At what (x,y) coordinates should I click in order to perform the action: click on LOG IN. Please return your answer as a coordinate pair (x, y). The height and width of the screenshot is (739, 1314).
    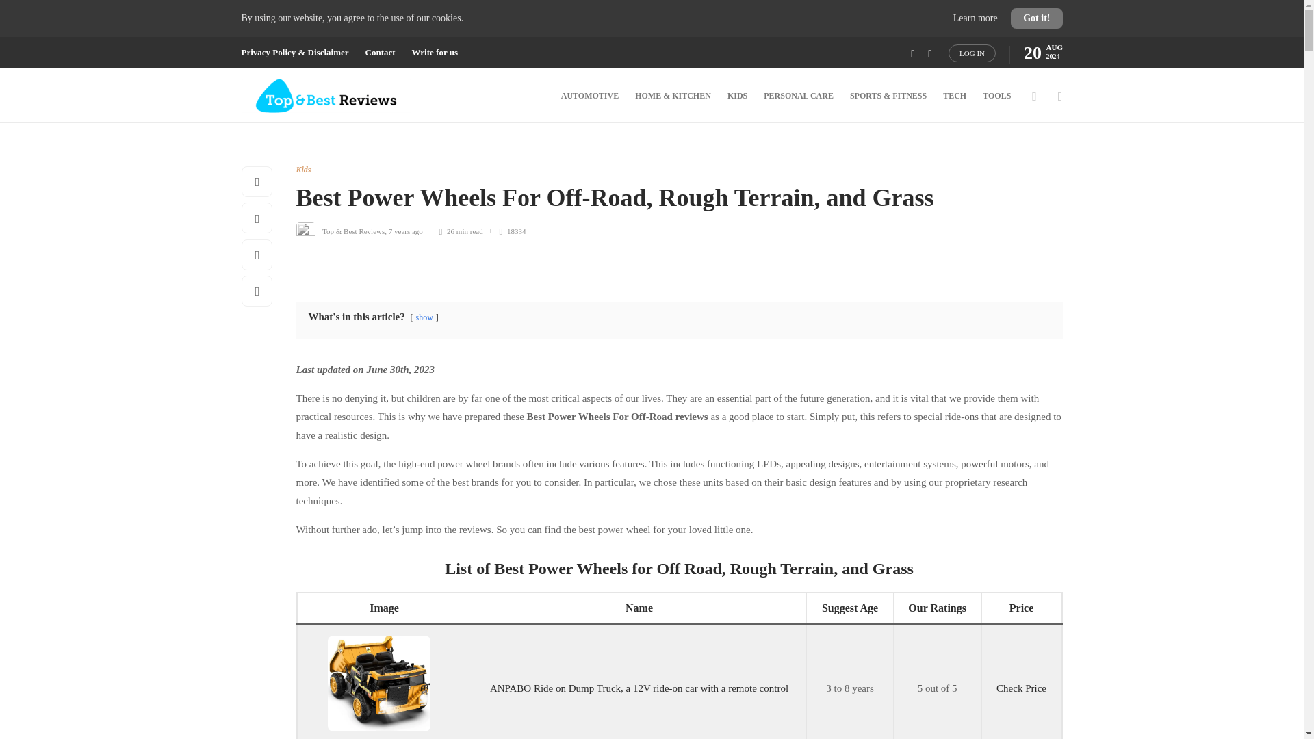
    Looking at the image, I should click on (972, 53).